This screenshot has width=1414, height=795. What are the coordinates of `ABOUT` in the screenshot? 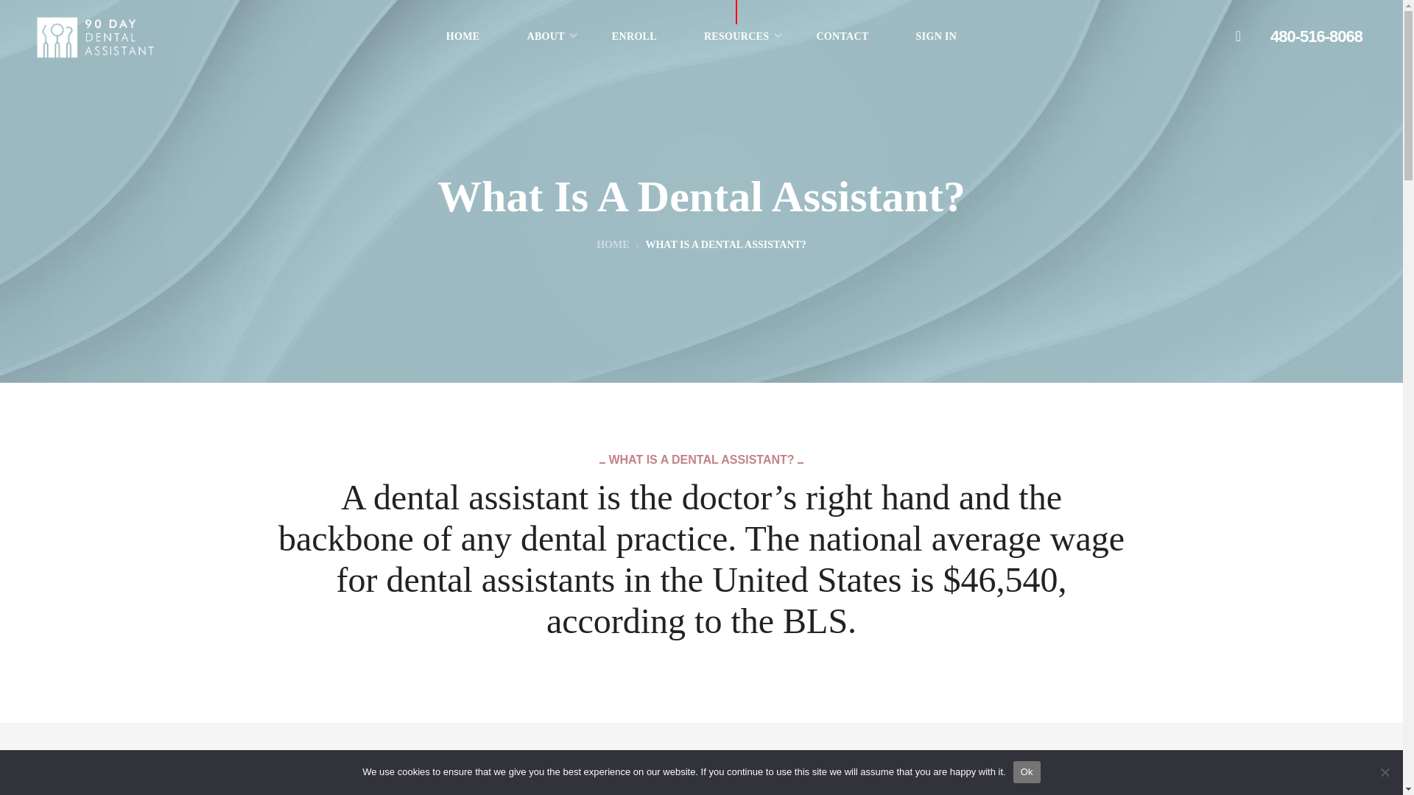 It's located at (545, 37).